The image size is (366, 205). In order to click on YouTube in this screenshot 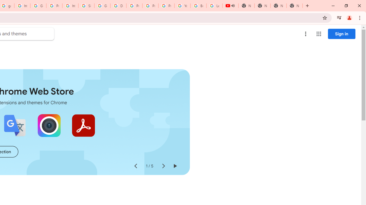, I will do `click(182, 6)`.